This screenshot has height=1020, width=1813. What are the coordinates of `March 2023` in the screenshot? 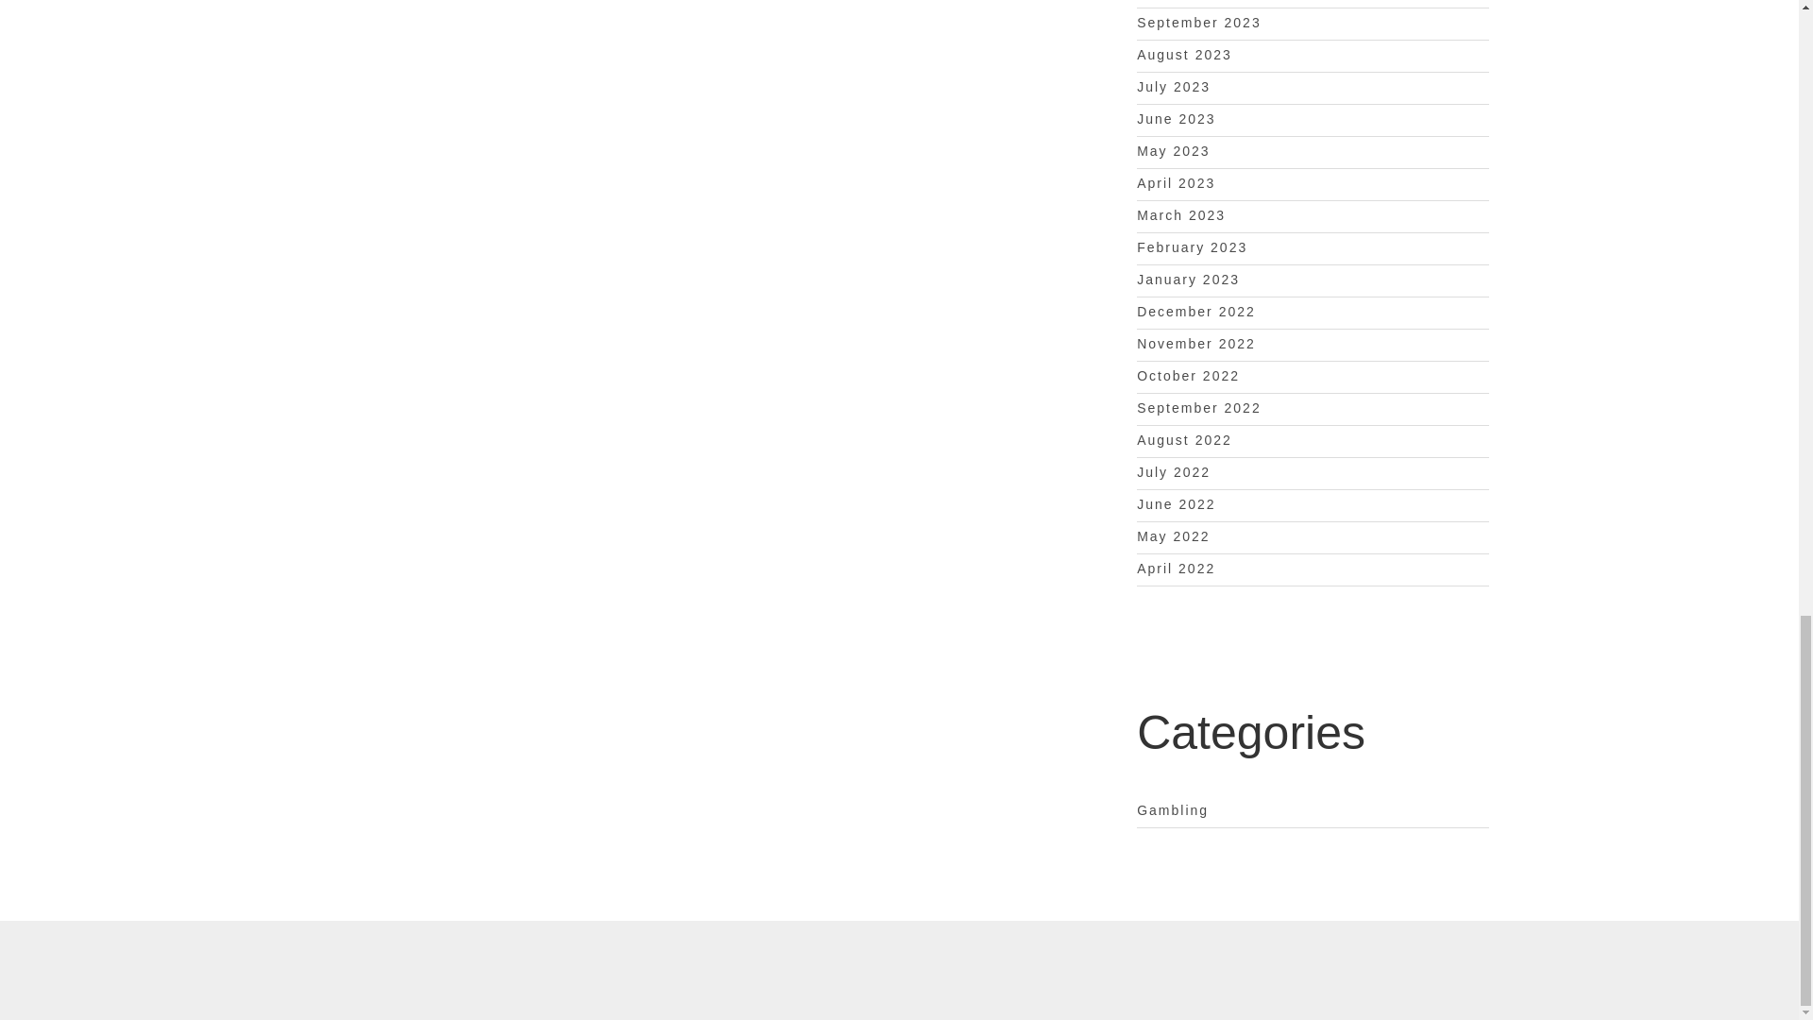 It's located at (1180, 215).